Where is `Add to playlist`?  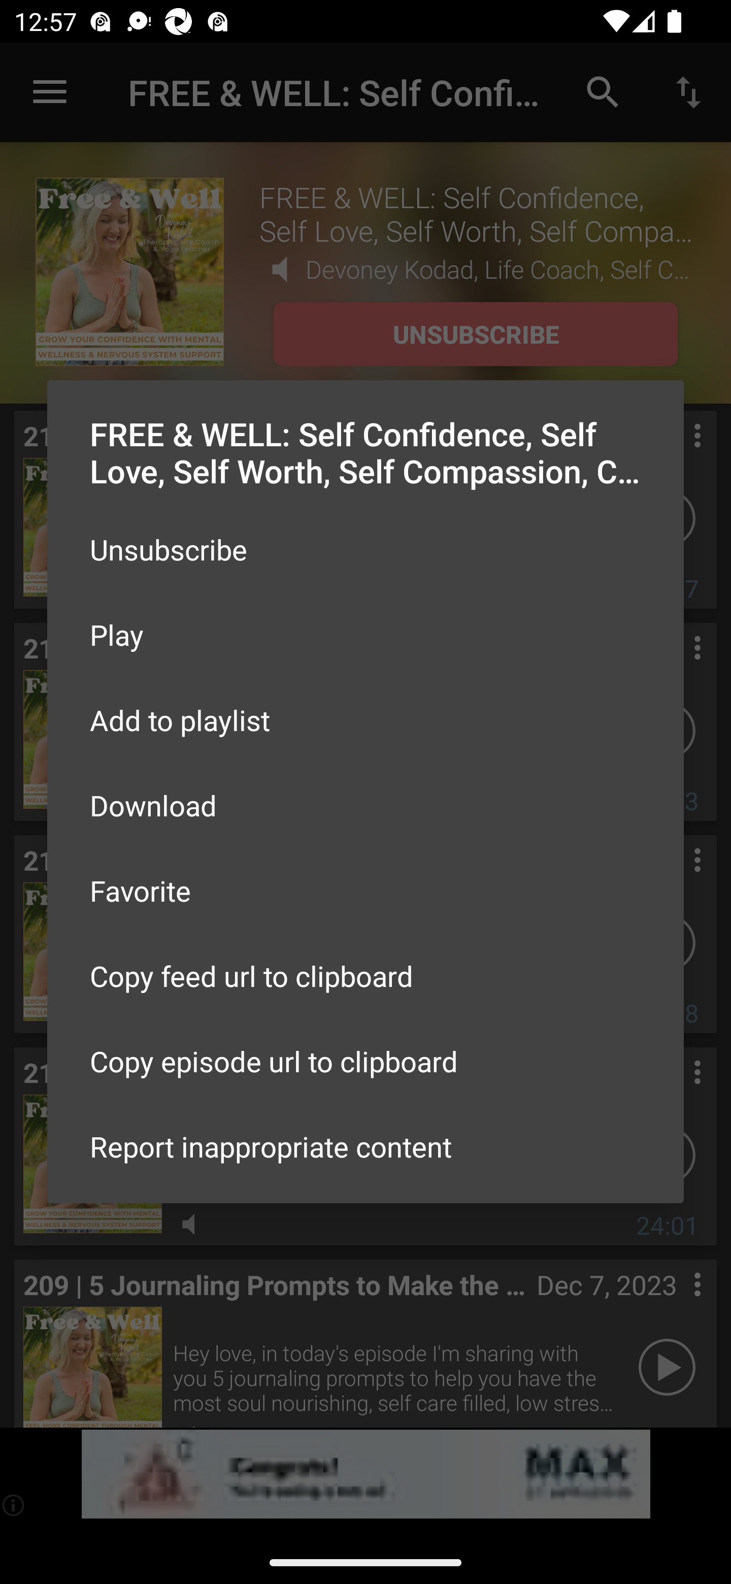
Add to playlist is located at coordinates (365, 720).